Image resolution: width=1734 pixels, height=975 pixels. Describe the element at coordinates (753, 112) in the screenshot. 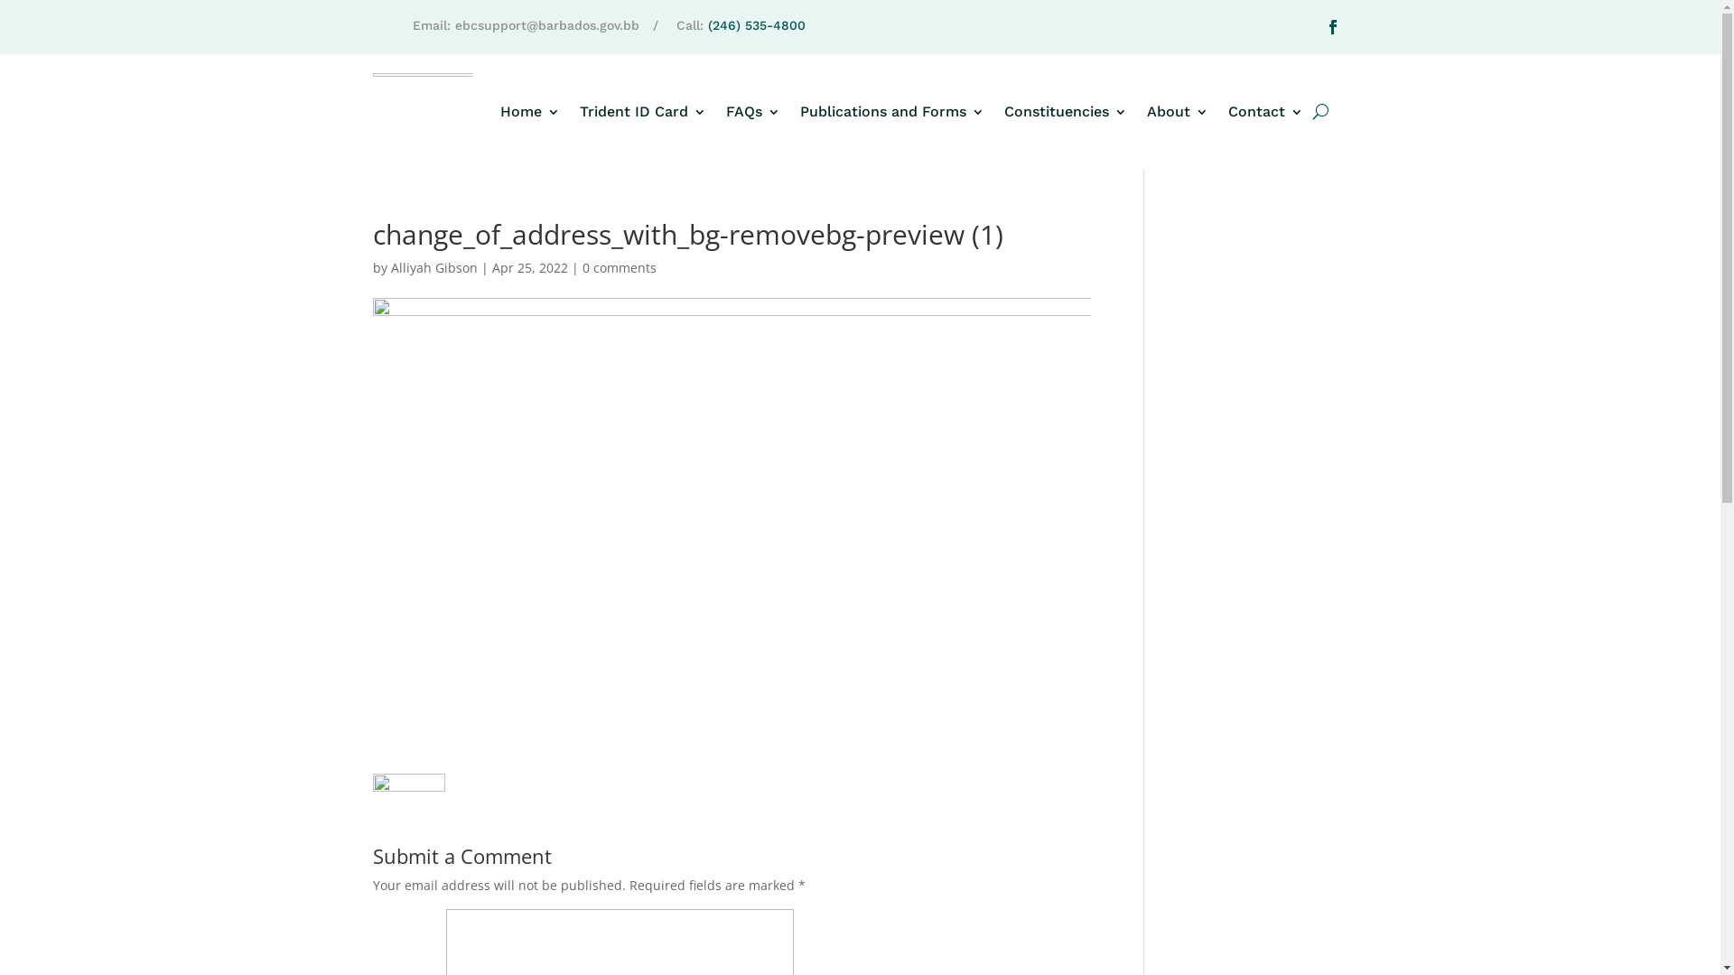

I see `FAQs` at that location.